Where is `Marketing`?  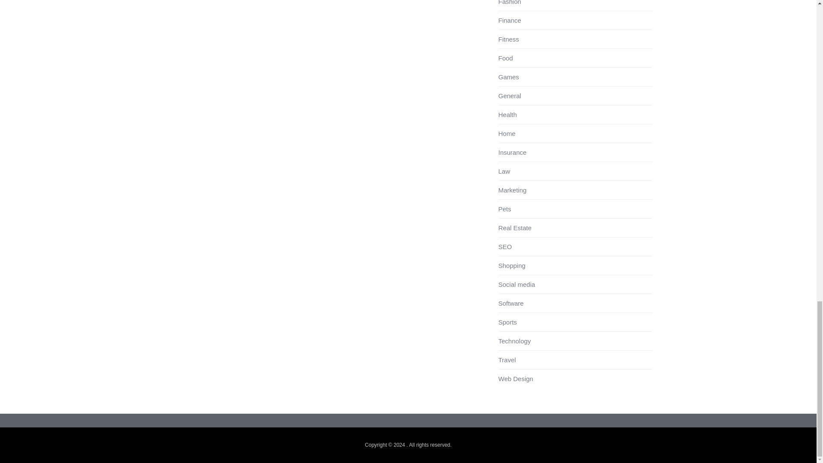
Marketing is located at coordinates (512, 190).